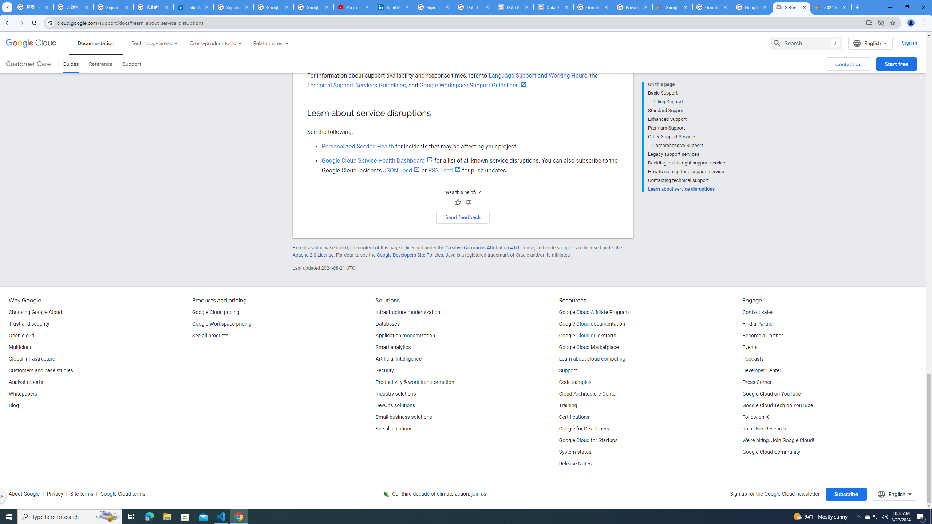 The image size is (932, 524). What do you see at coordinates (356, 85) in the screenshot?
I see `Technical Support Services Guidelines` at bounding box center [356, 85].